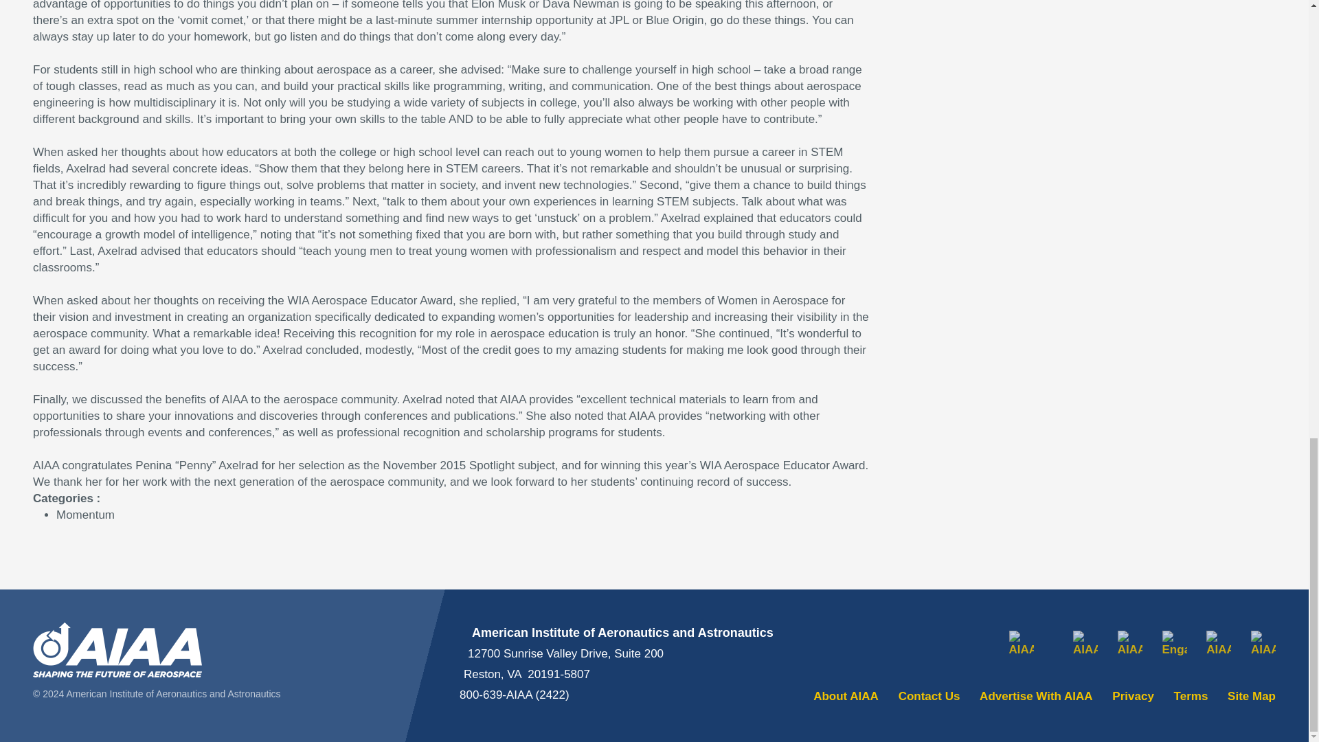  I want to click on Engage, so click(1175, 643).